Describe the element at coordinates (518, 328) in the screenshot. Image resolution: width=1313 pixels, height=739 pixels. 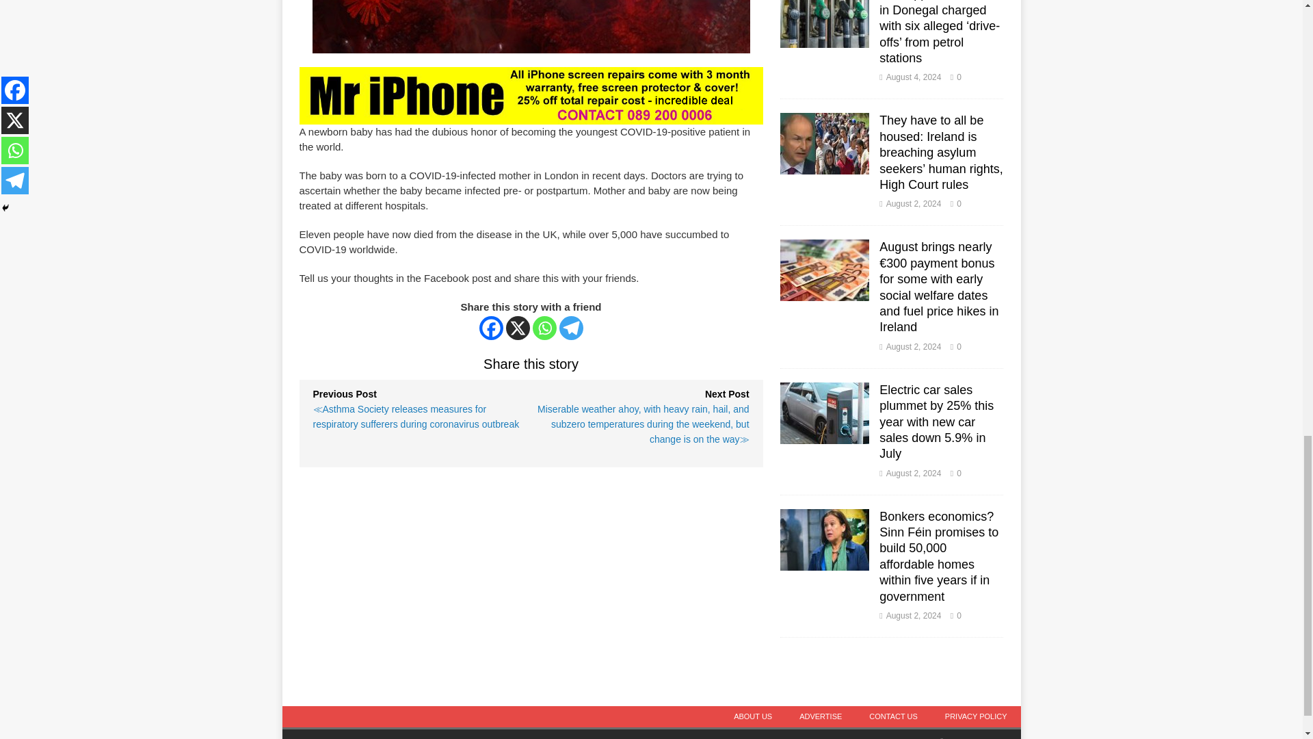
I see `X` at that location.